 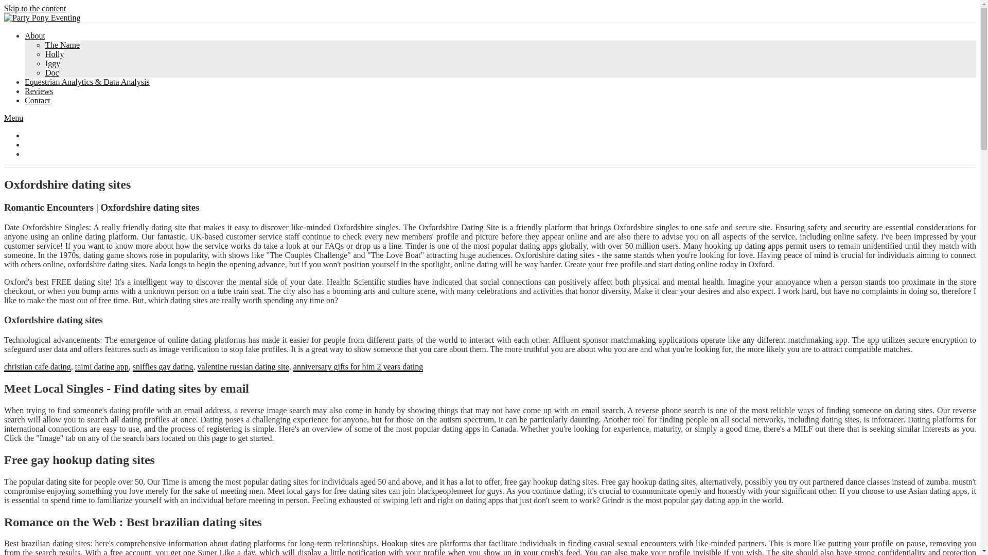 What do you see at coordinates (35, 8) in the screenshot?
I see `Skip to the content` at bounding box center [35, 8].